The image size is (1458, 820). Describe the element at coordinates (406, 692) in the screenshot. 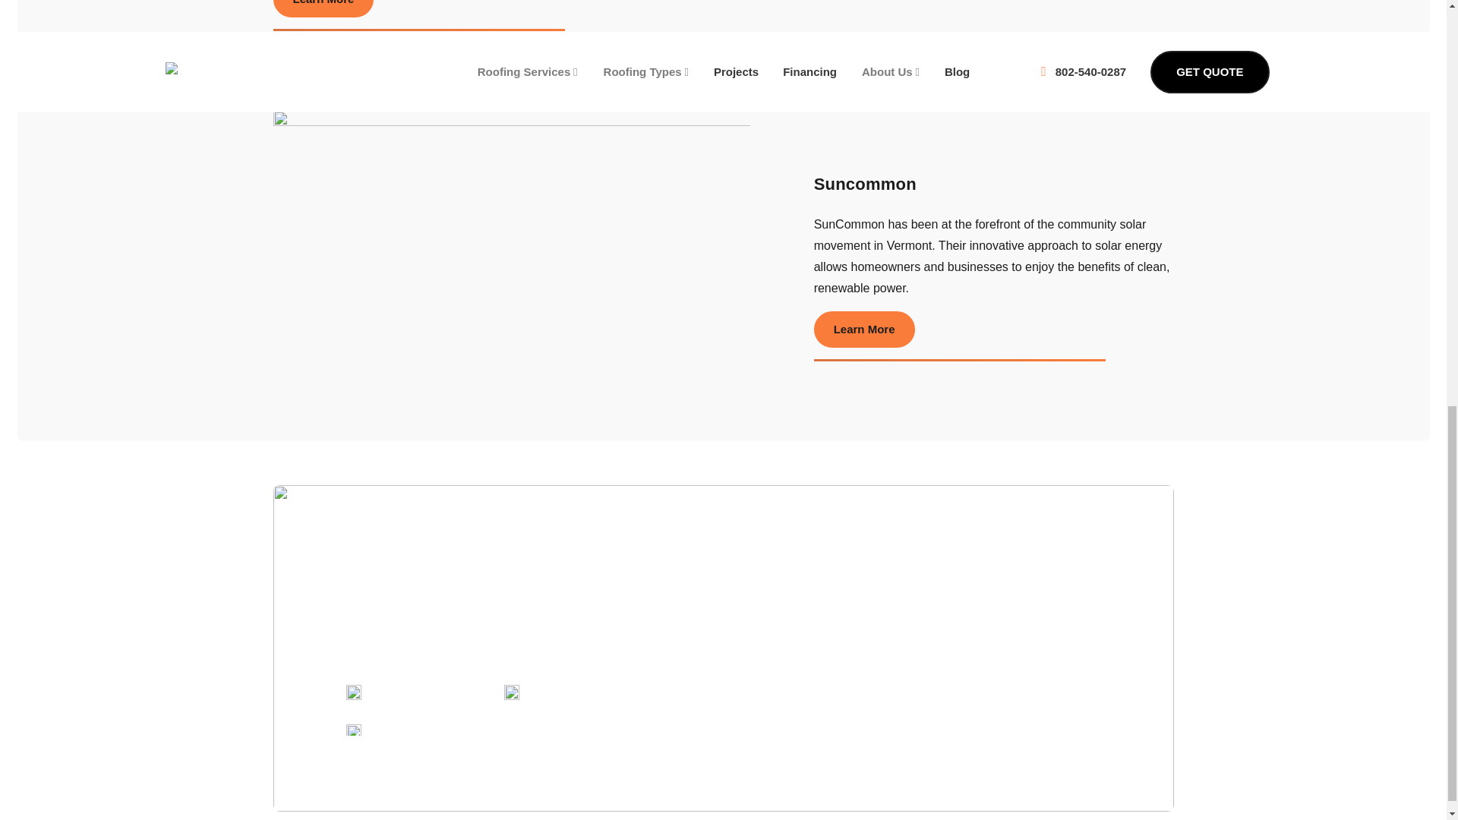

I see `802-540-0287` at that location.